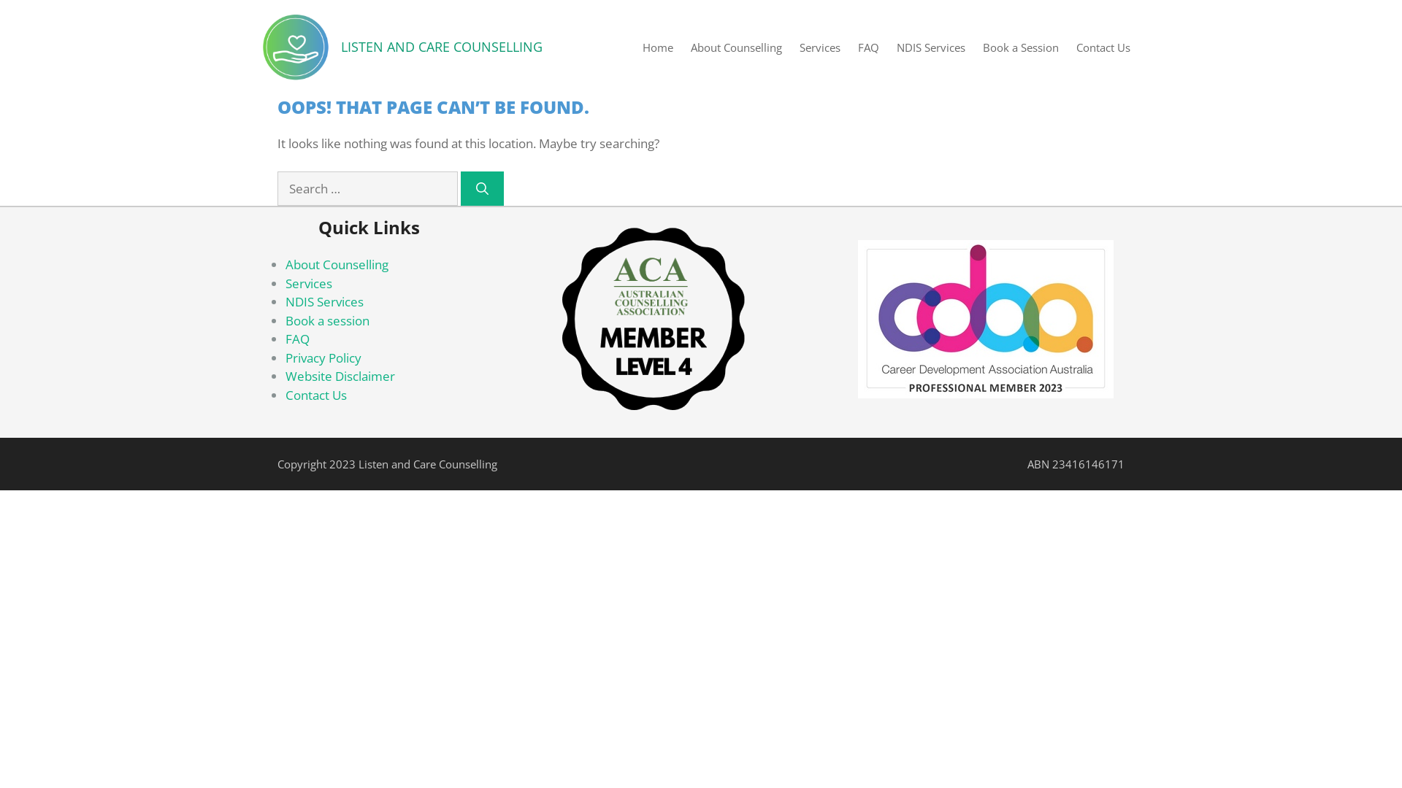 This screenshot has width=1402, height=788. I want to click on cdaa_professional_member_logo_2023_350p_wide, so click(986, 320).